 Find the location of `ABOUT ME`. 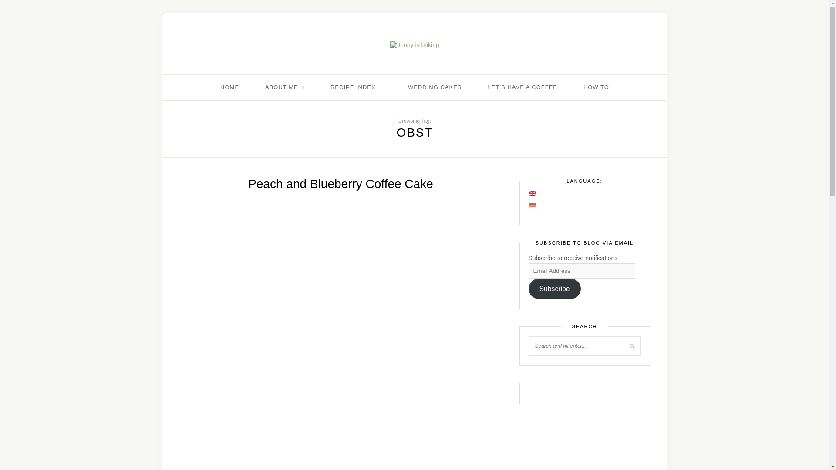

ABOUT ME is located at coordinates (284, 87).